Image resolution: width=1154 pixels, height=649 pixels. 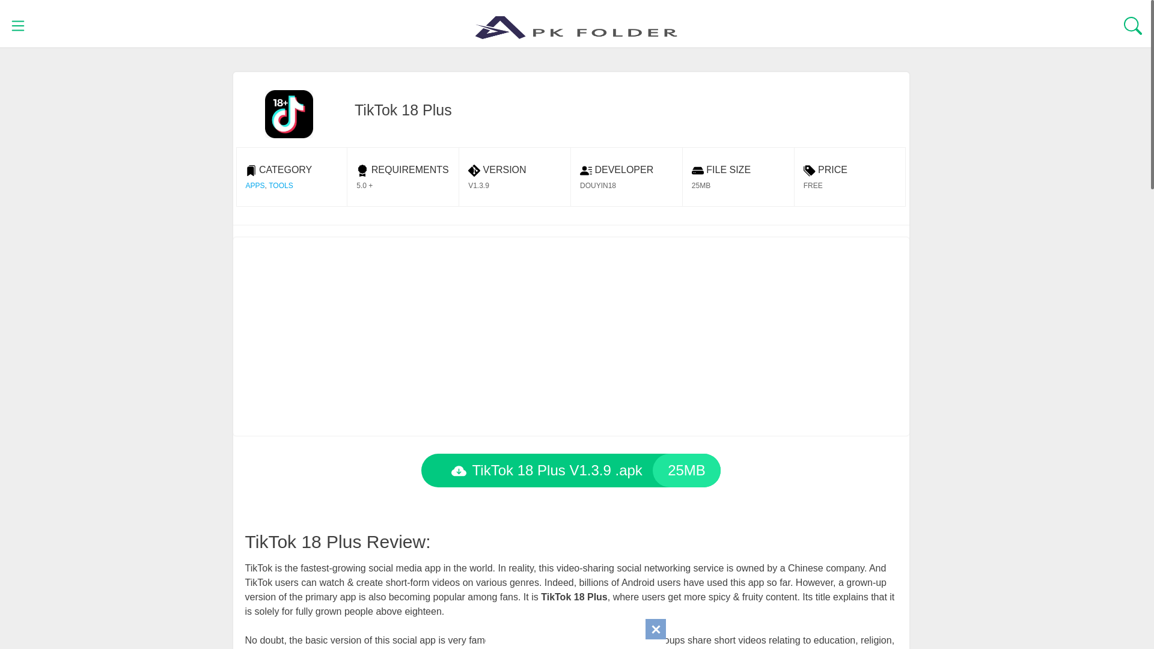 What do you see at coordinates (254, 186) in the screenshot?
I see `APPS` at bounding box center [254, 186].